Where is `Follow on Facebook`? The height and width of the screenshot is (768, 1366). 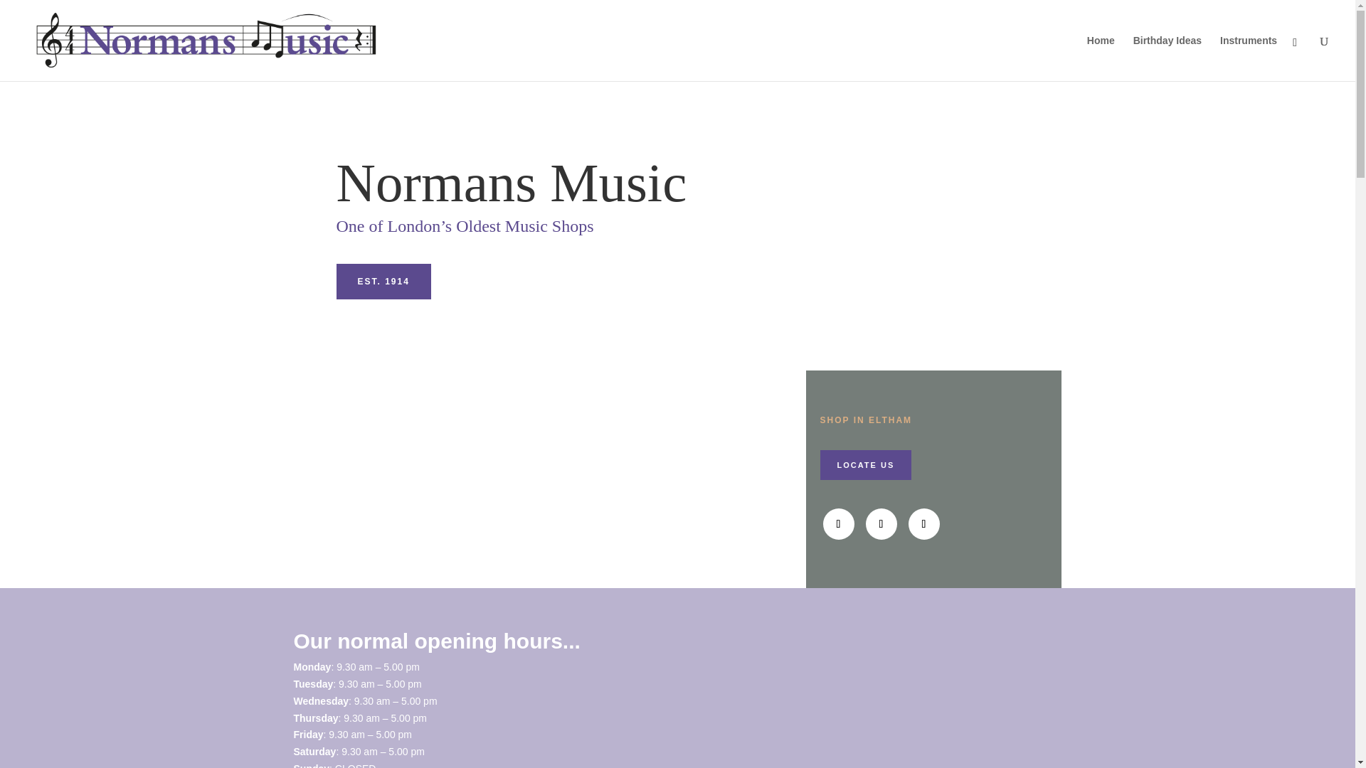
Follow on Facebook is located at coordinates (838, 523).